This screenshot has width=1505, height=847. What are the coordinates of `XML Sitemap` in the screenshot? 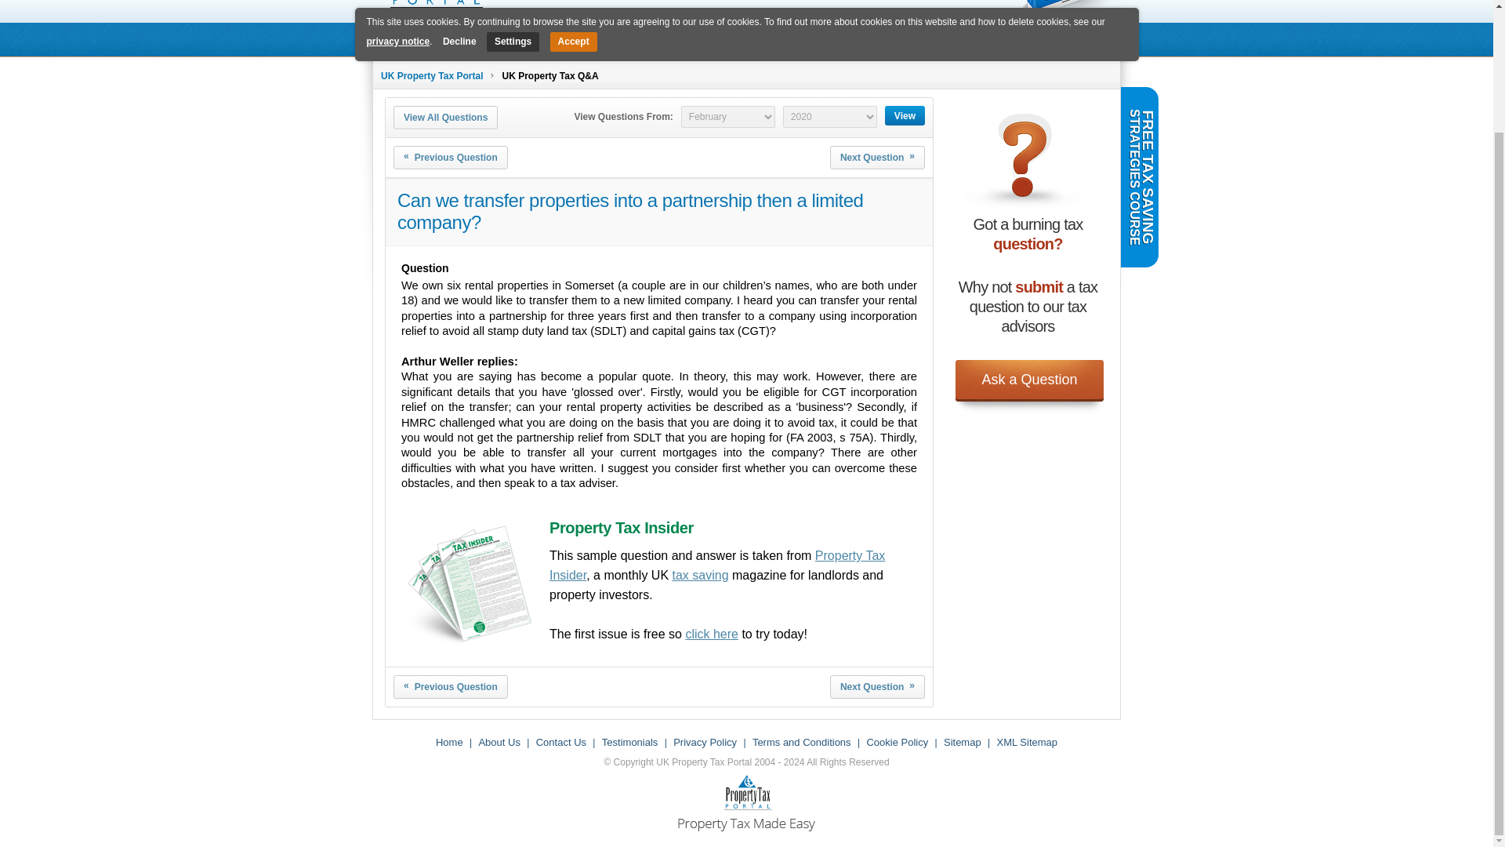 It's located at (1027, 742).